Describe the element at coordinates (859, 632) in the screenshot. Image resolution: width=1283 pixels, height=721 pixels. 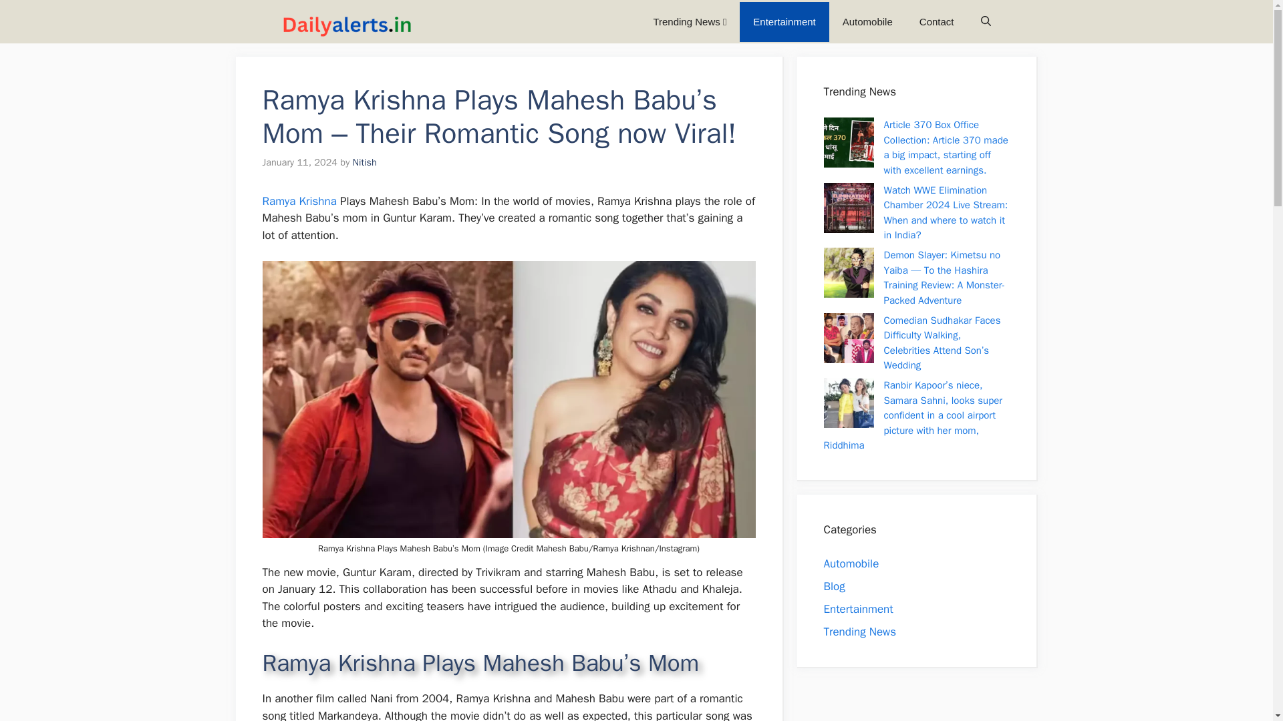
I see `Trending News` at that location.